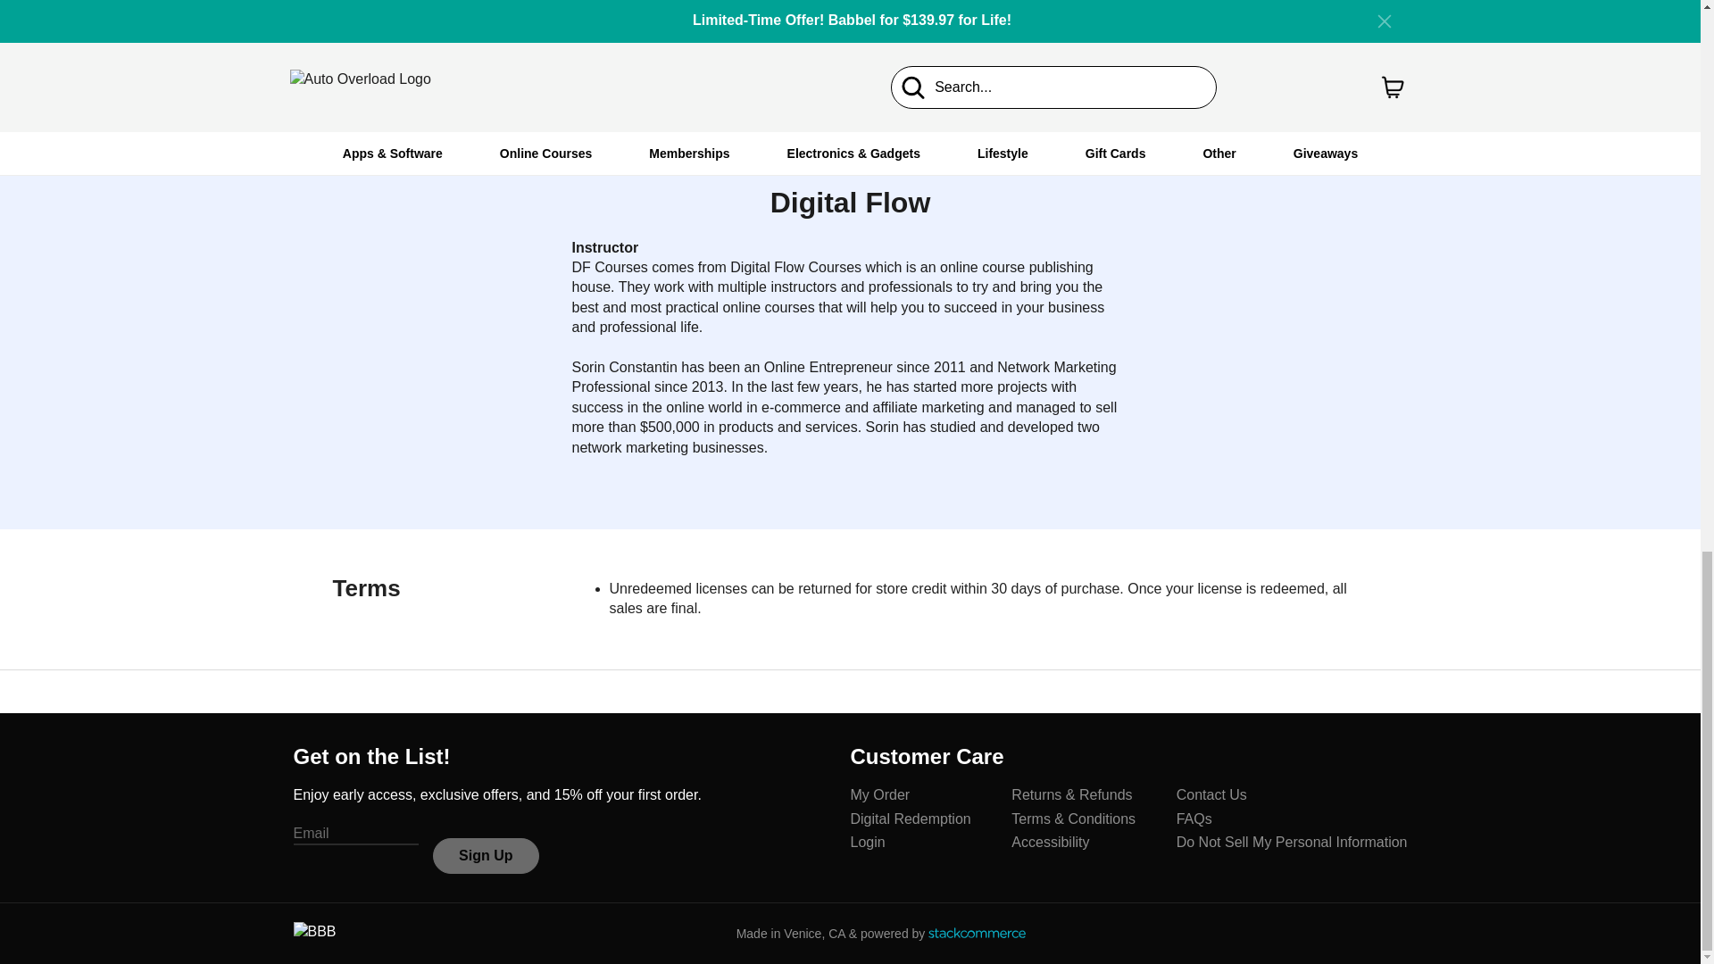  I want to click on StackCommerce, so click(977, 933).